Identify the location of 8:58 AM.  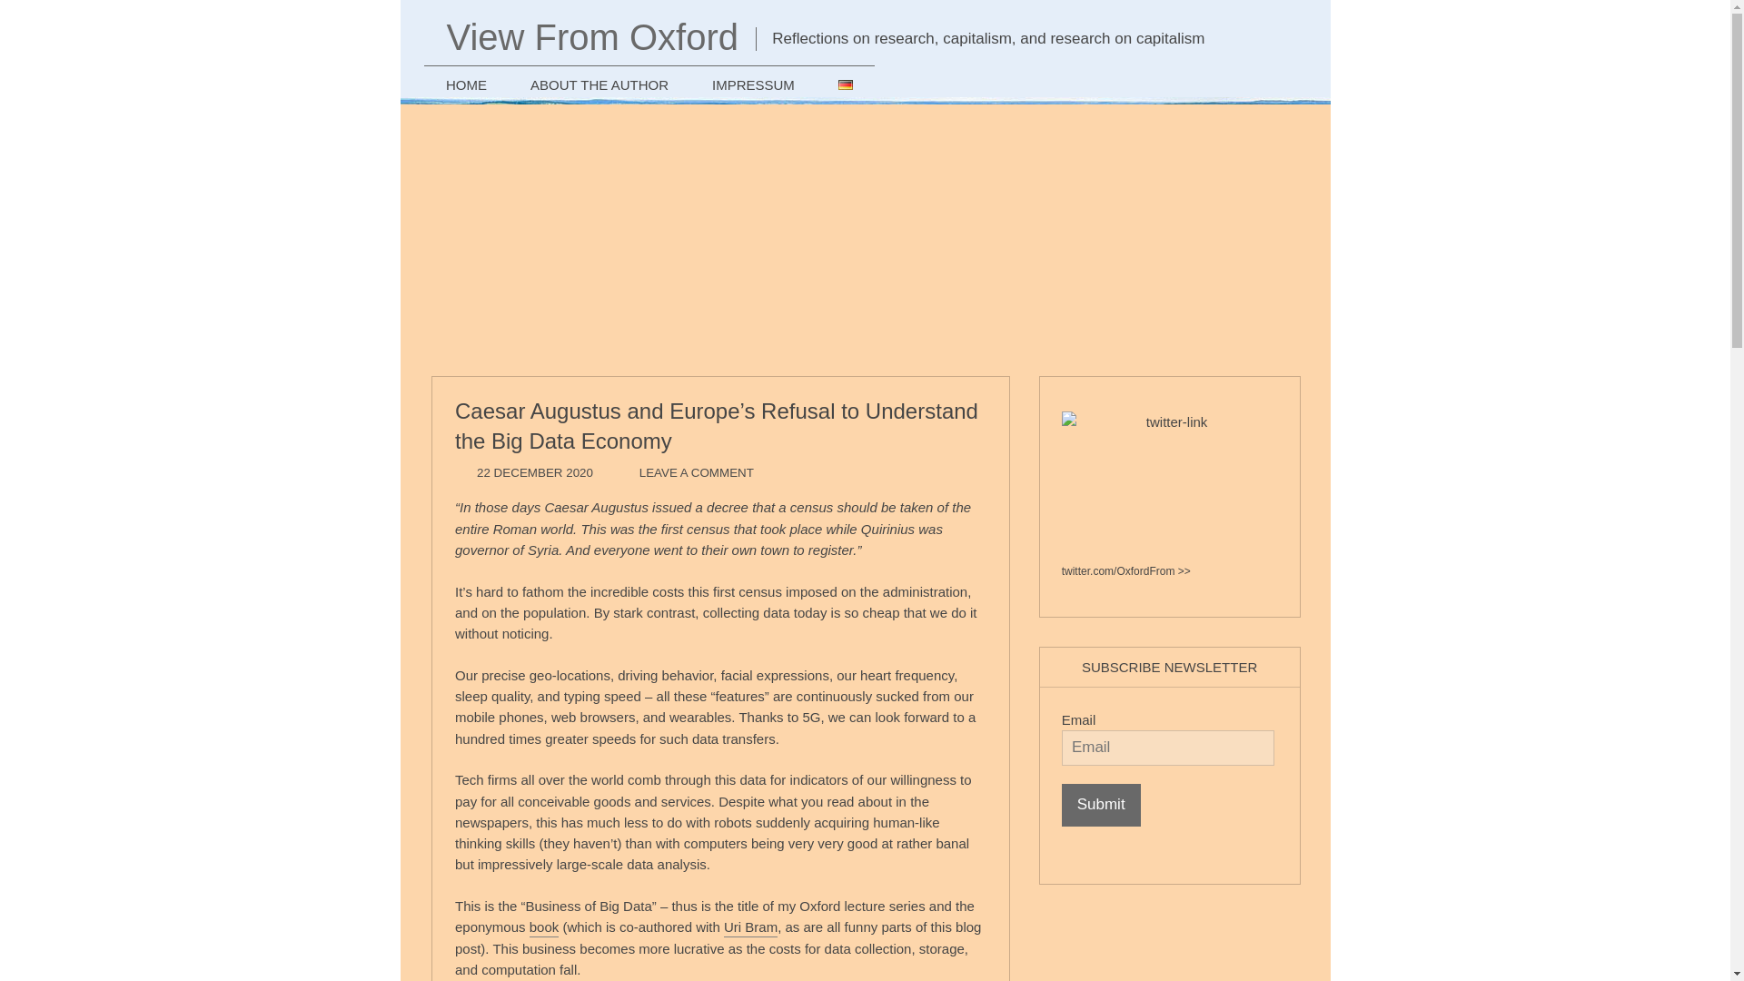
(534, 474).